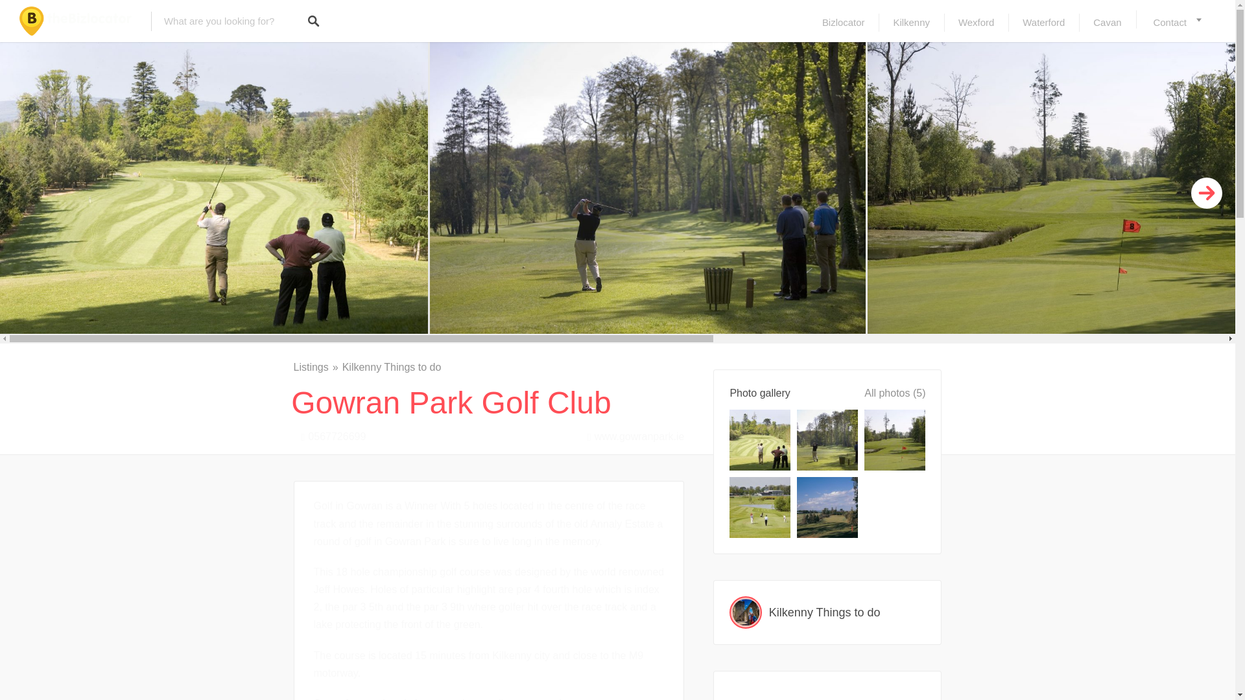  I want to click on Cavan, so click(1108, 22).